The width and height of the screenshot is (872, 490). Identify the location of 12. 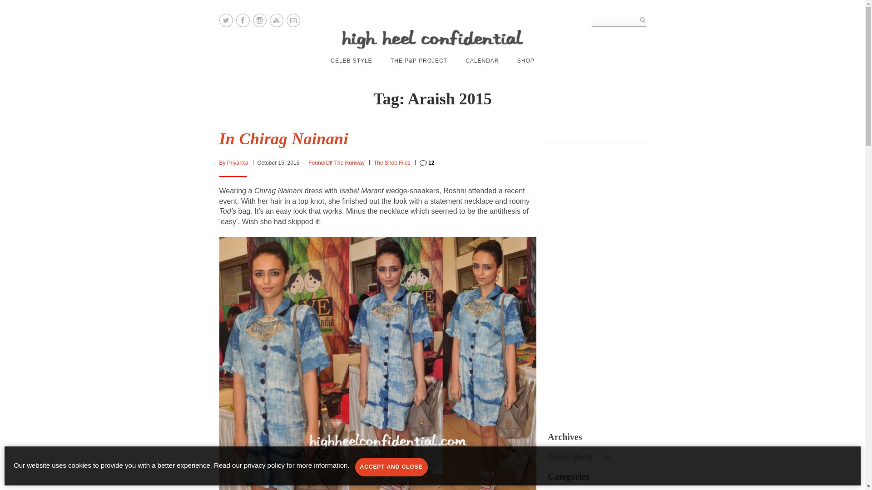
(427, 163).